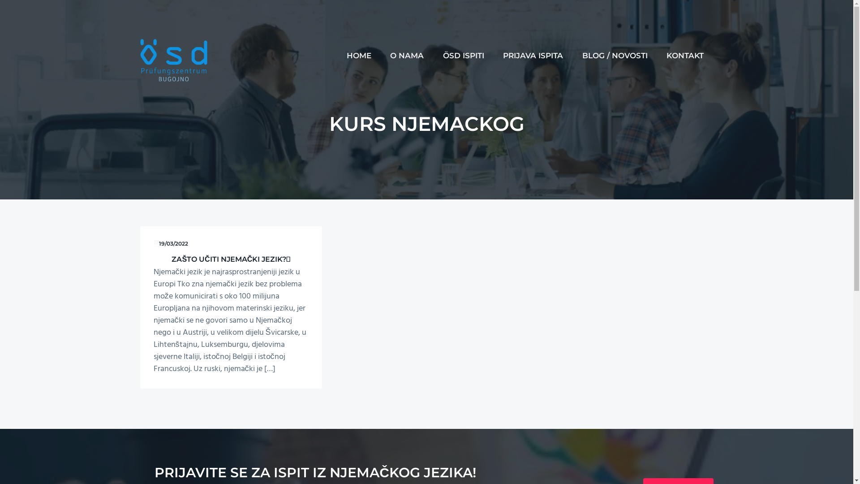 This screenshot has width=860, height=484. What do you see at coordinates (0, 0) in the screenshot?
I see `Skip to primary navigation` at bounding box center [0, 0].